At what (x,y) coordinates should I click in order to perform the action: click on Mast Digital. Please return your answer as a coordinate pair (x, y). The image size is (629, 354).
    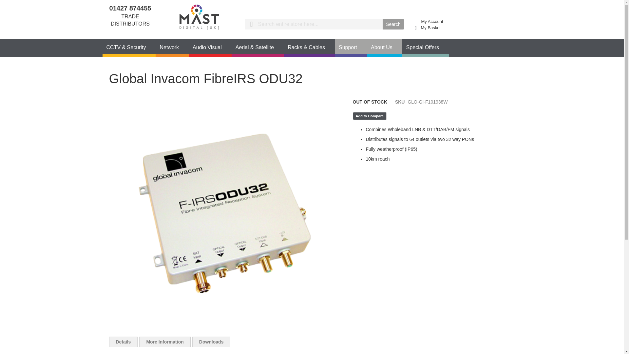
    Looking at the image, I should click on (199, 18).